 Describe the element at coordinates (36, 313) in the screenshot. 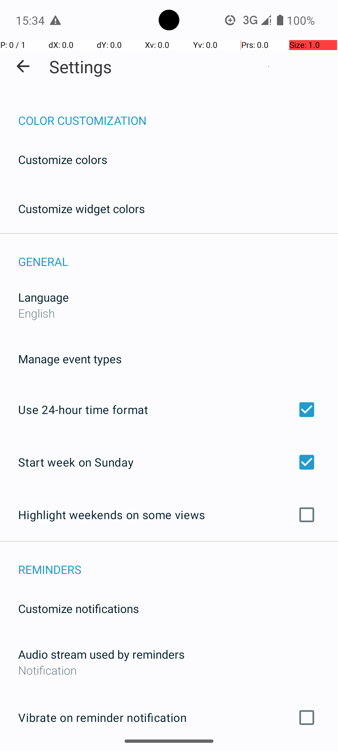

I see `English` at that location.